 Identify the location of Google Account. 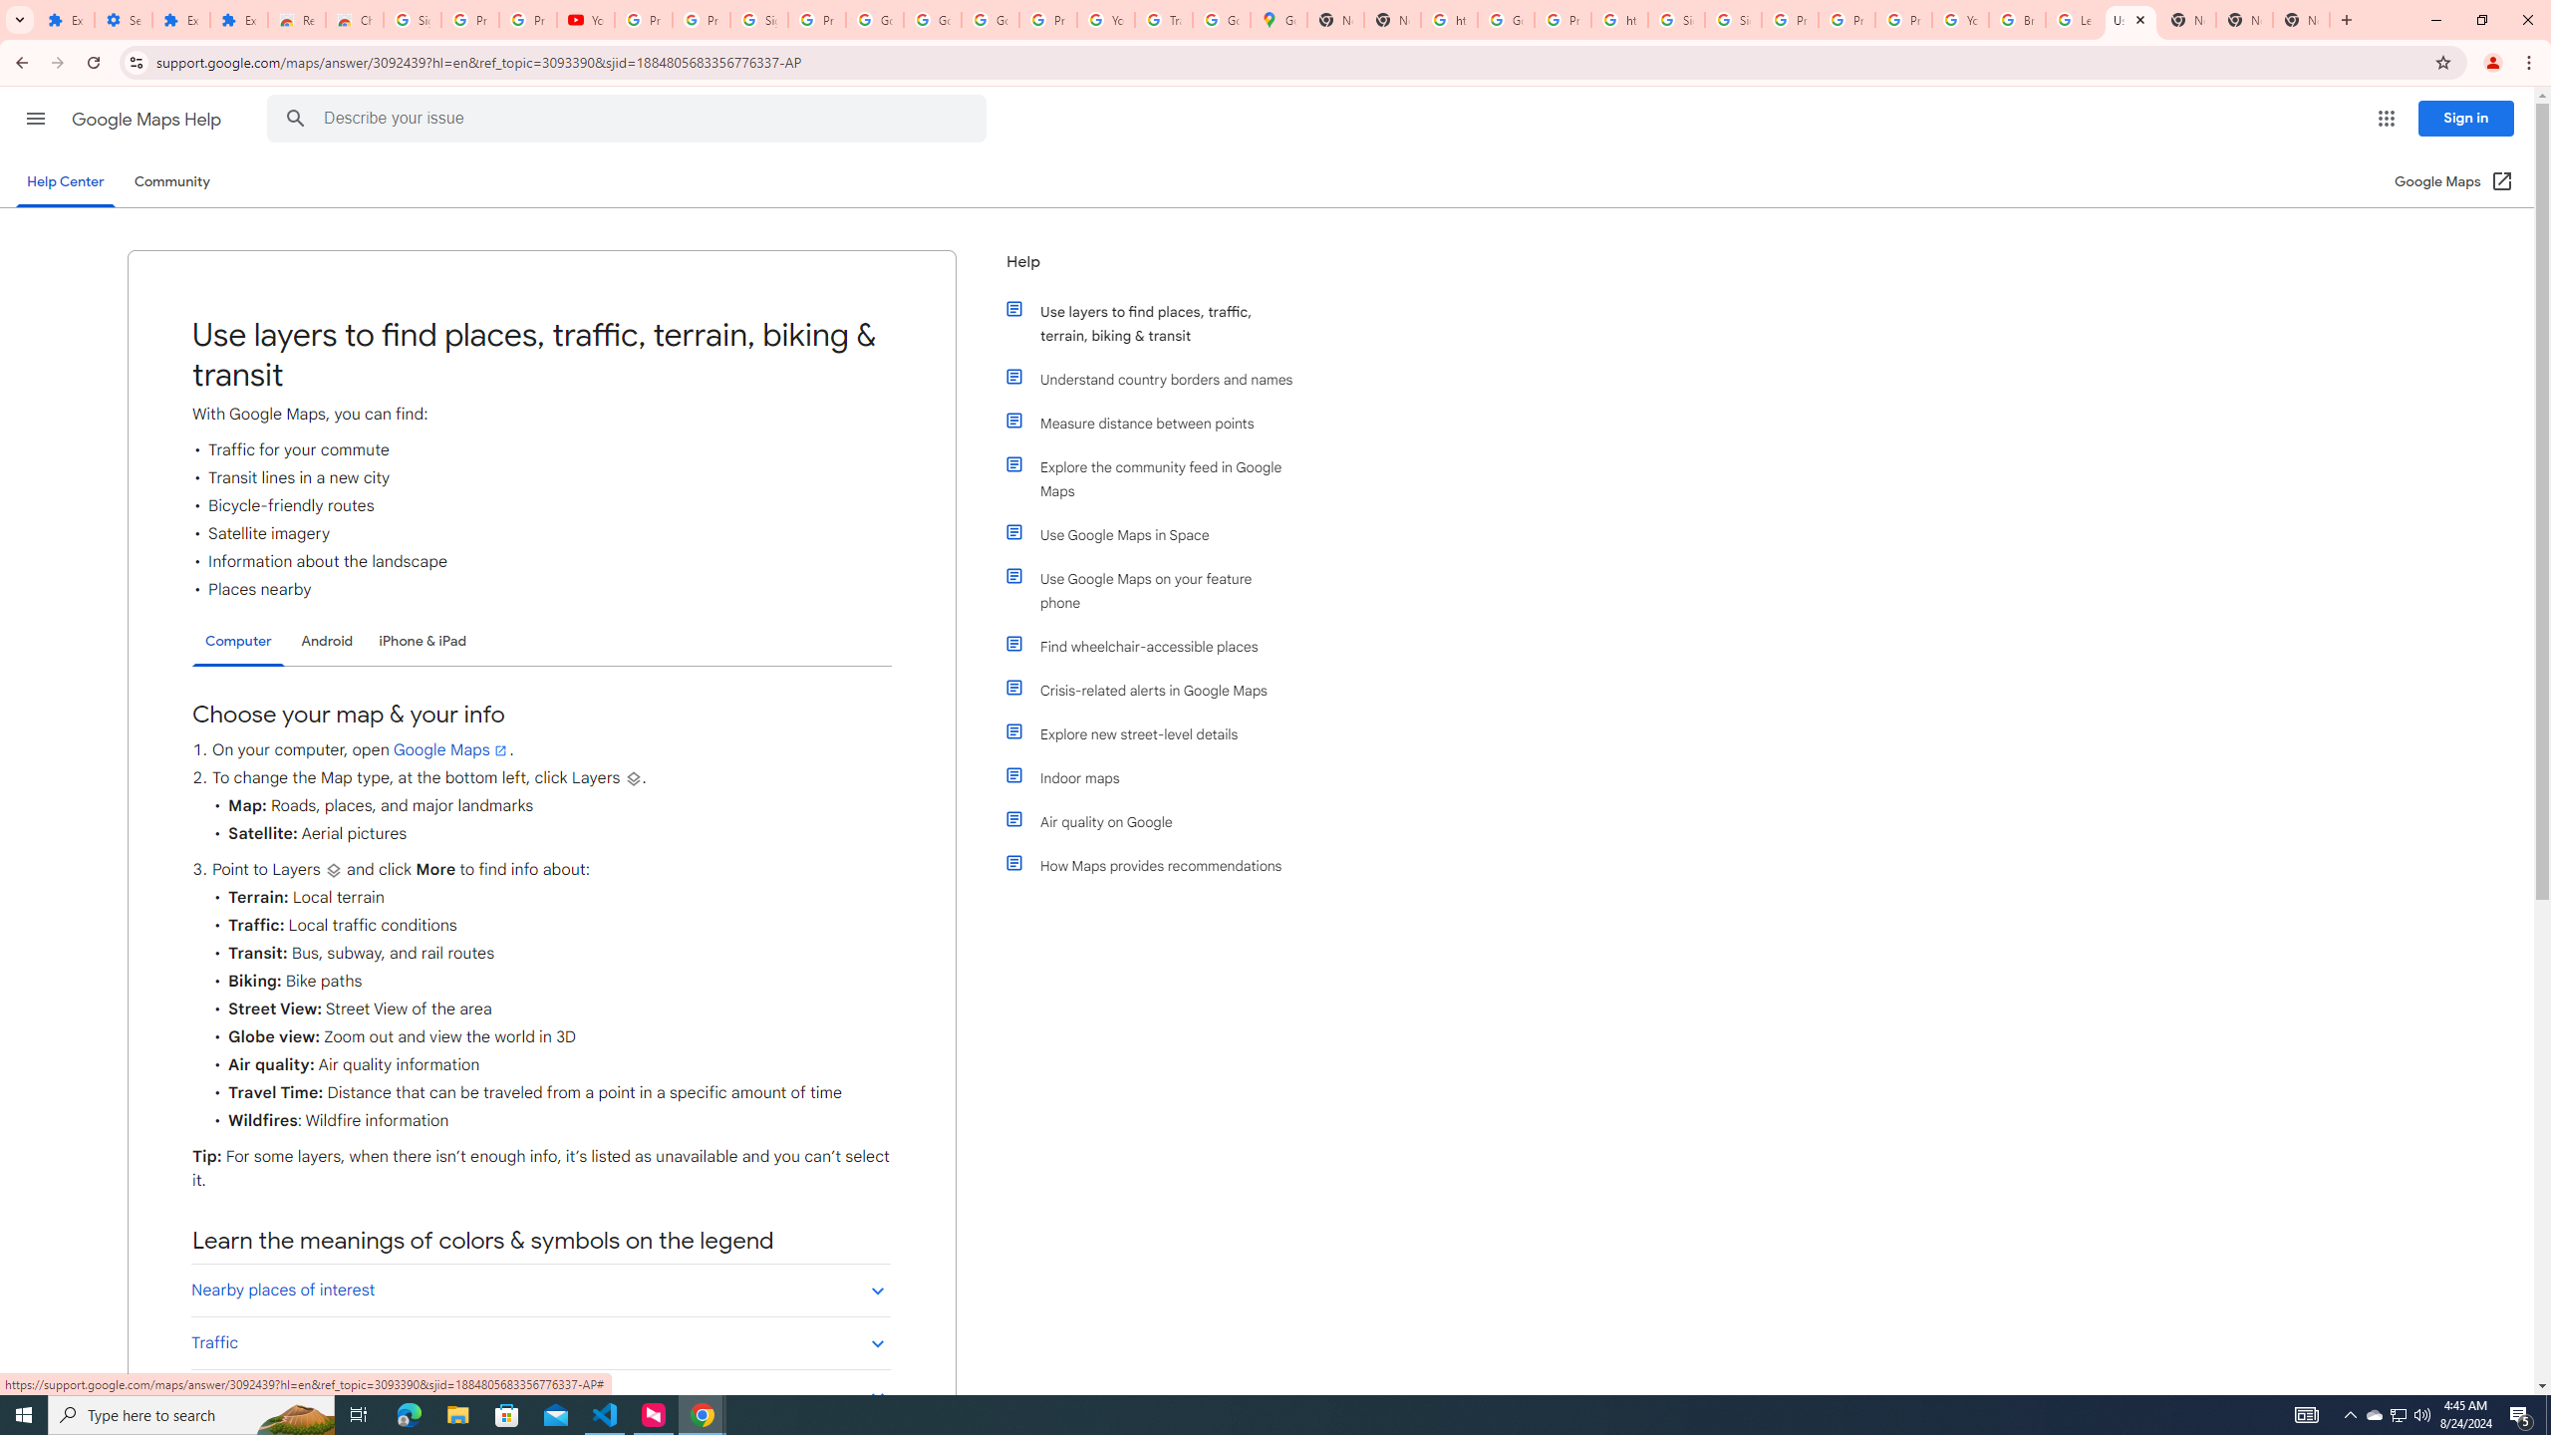
(875, 20).